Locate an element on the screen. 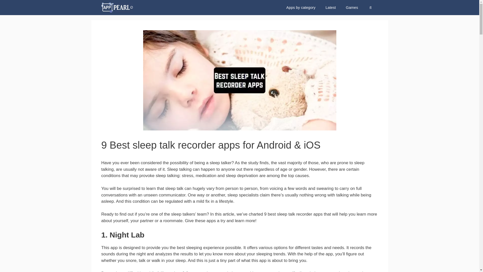 This screenshot has width=483, height=272. Apps by category is located at coordinates (301, 8).